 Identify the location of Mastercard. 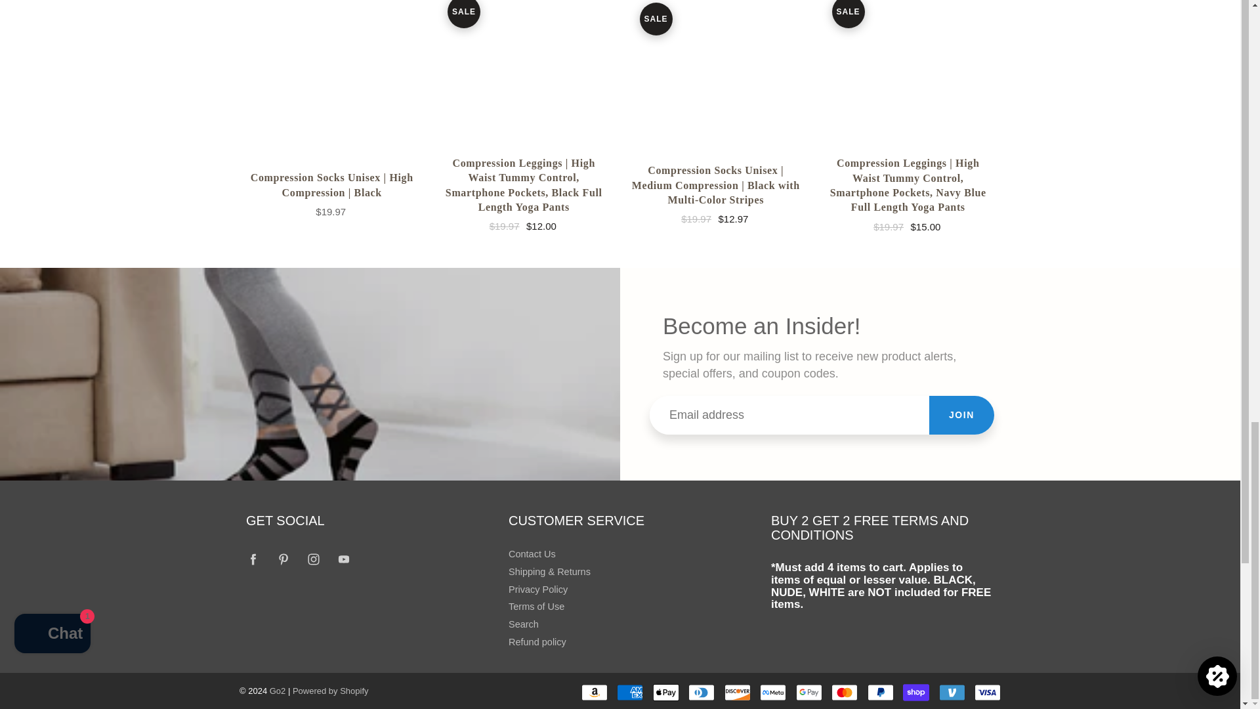
(845, 693).